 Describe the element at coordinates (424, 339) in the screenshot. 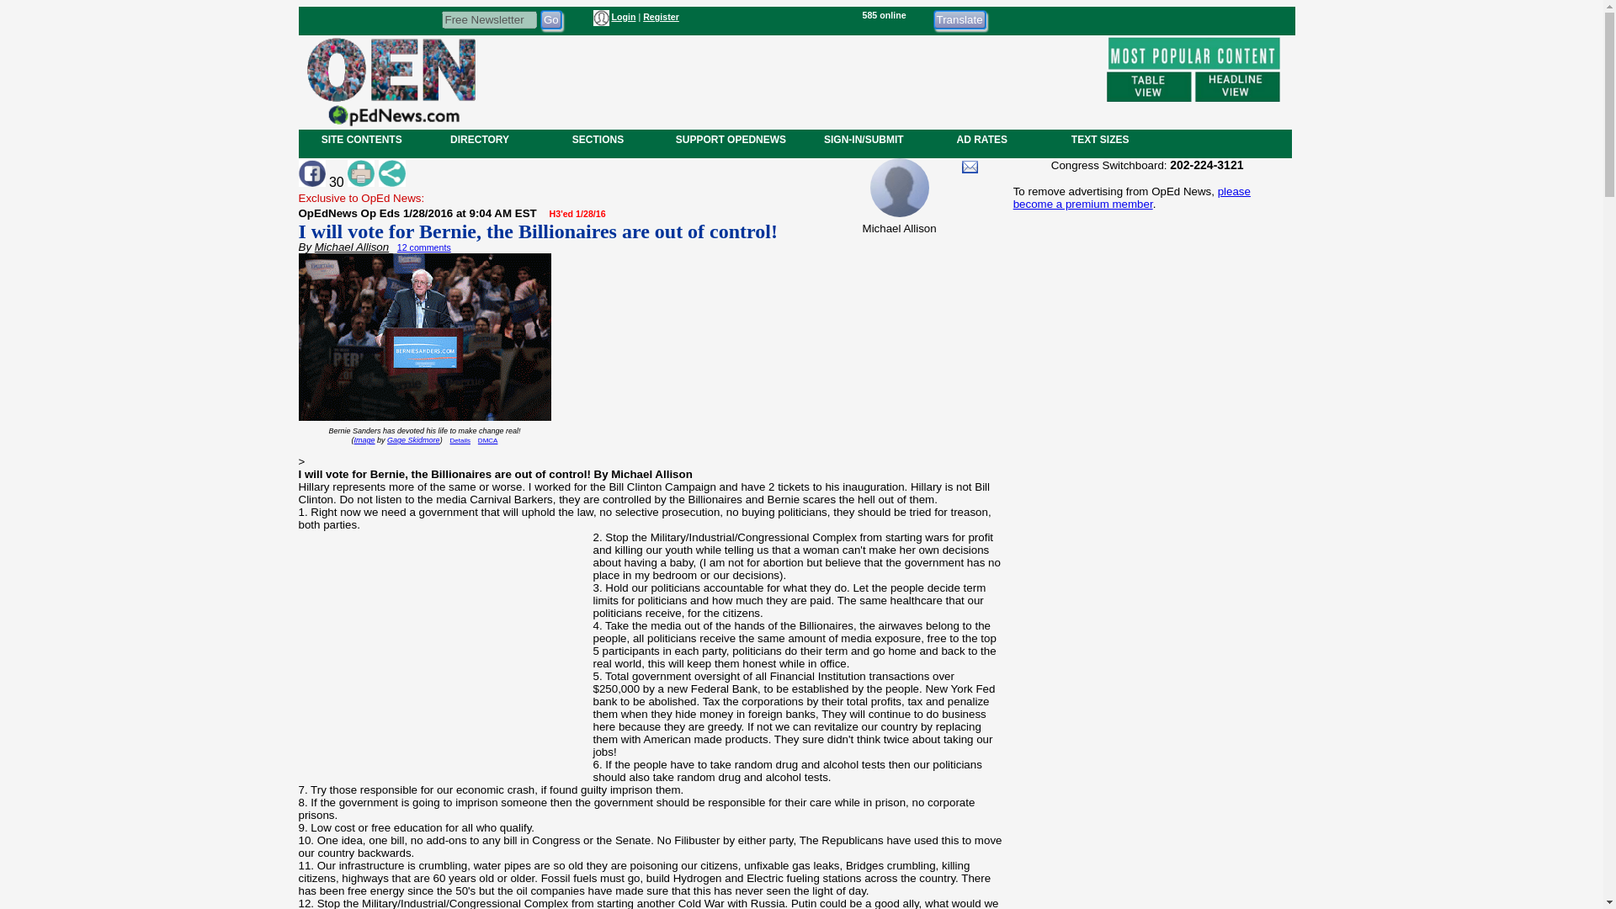

I see `Bernie Sanders has devoted his life to make change real!` at that location.